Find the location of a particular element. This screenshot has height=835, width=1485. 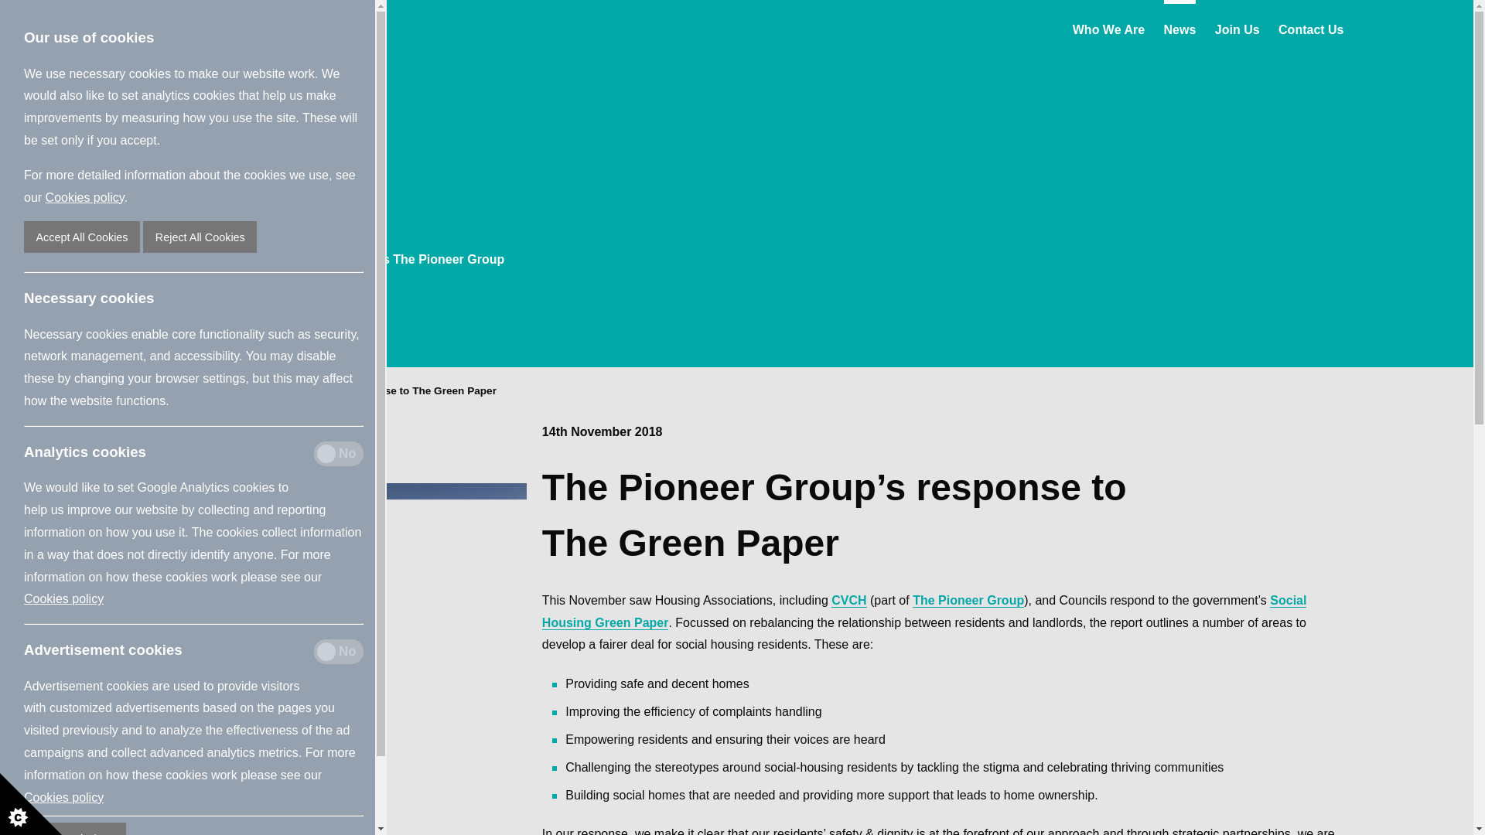

Cookies policy is located at coordinates (85, 196).